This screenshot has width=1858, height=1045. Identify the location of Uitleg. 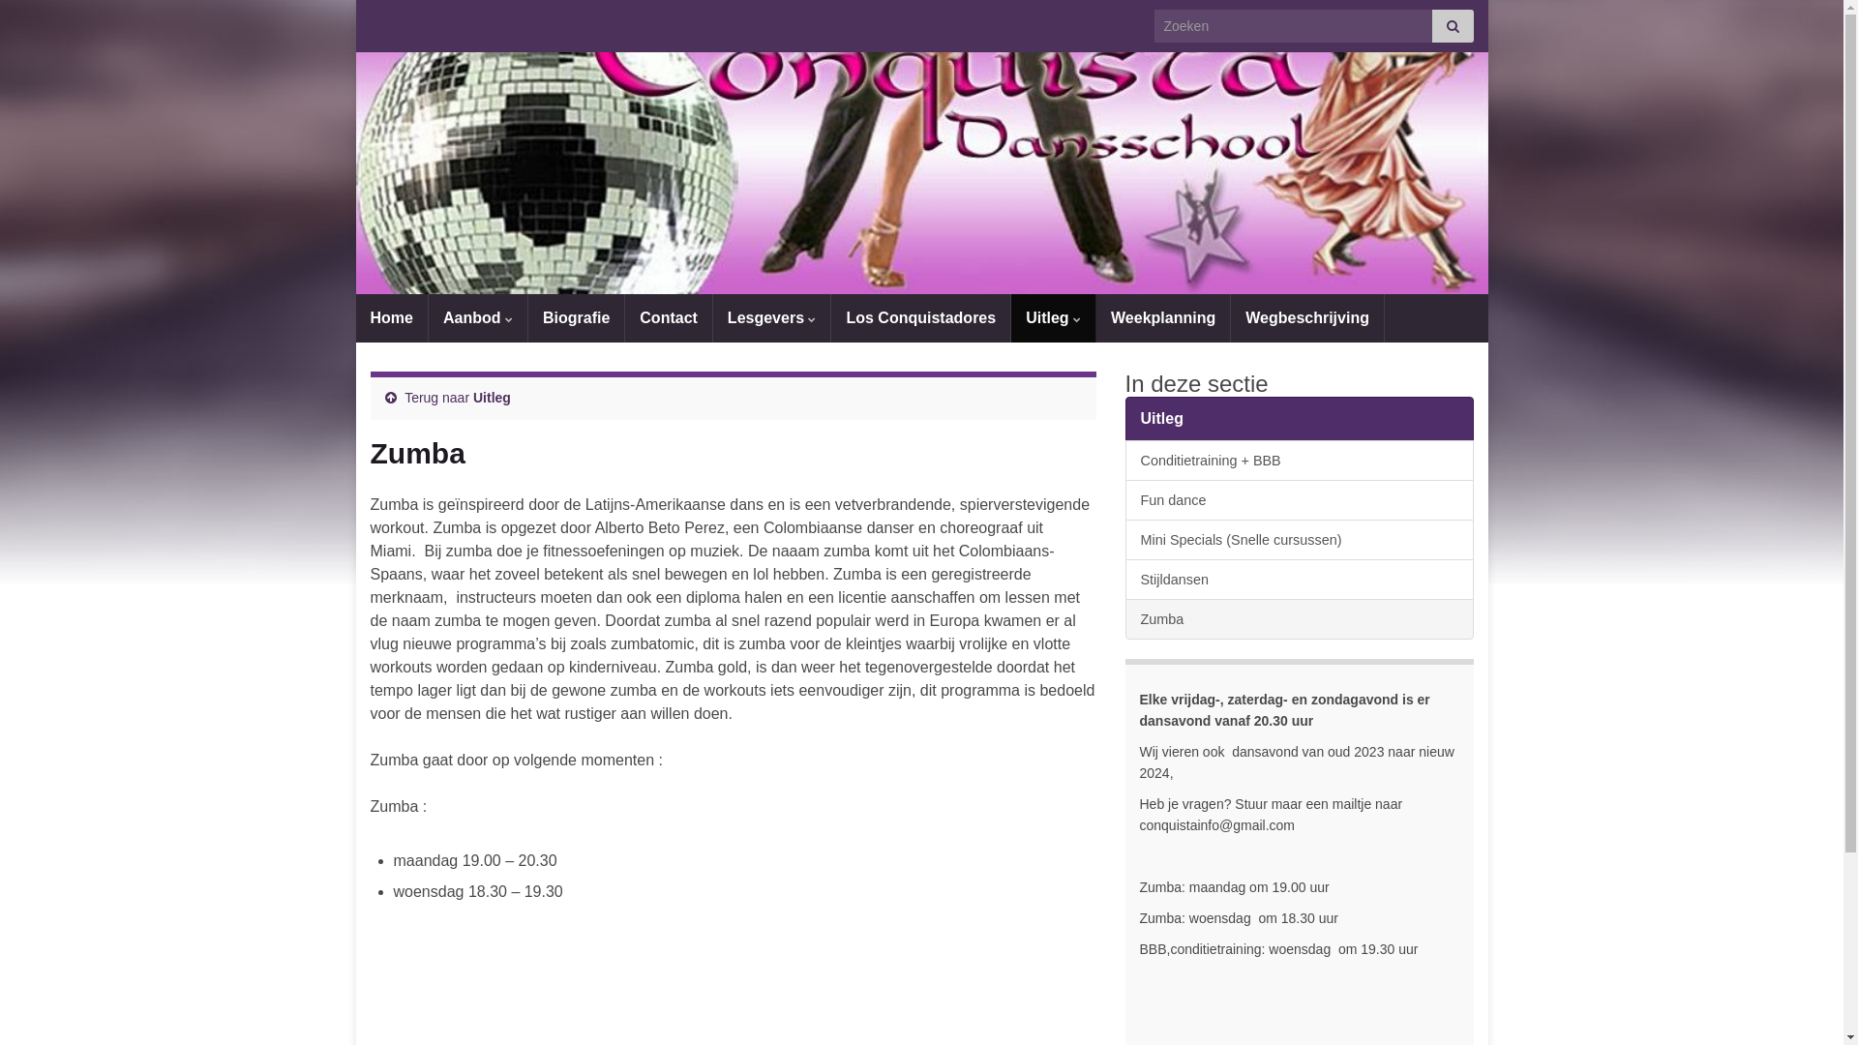
(1053, 318).